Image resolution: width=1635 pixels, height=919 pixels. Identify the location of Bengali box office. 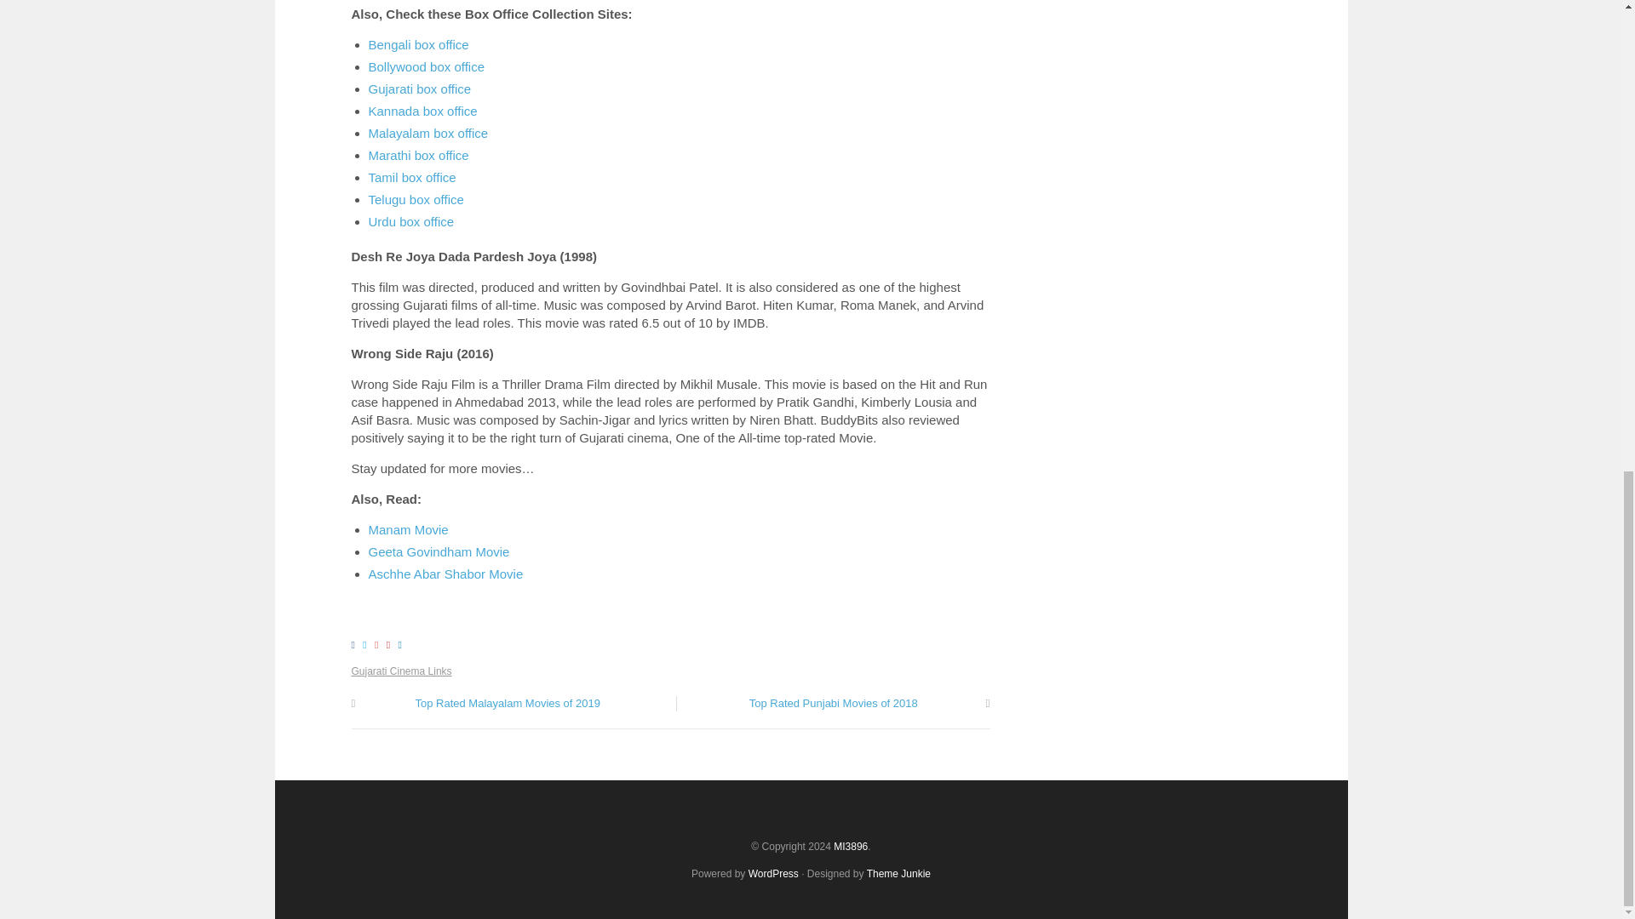
(417, 44).